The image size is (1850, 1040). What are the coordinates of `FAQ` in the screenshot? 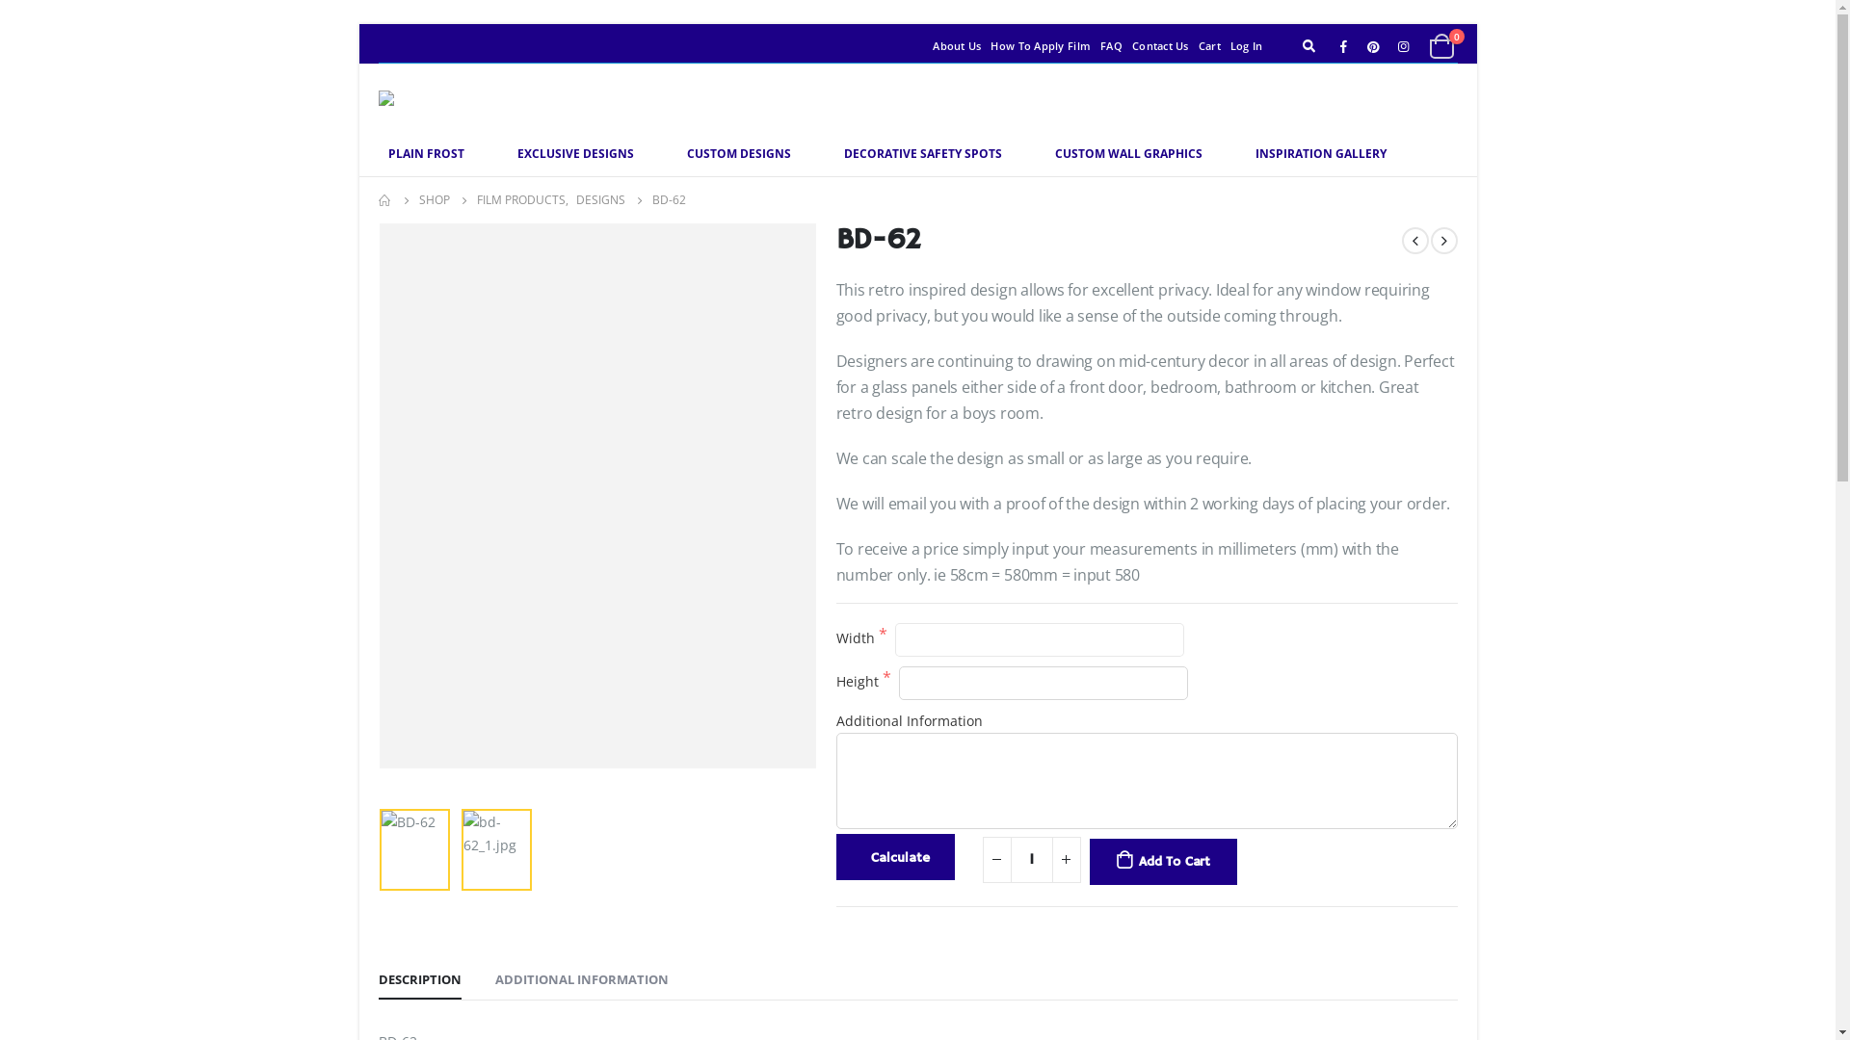 It's located at (1112, 46).